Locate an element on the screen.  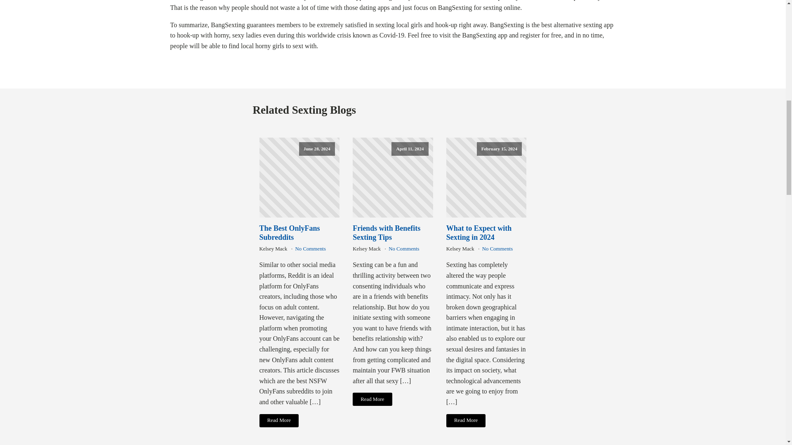
What to Expect with Sexting in 2024 is located at coordinates (486, 233).